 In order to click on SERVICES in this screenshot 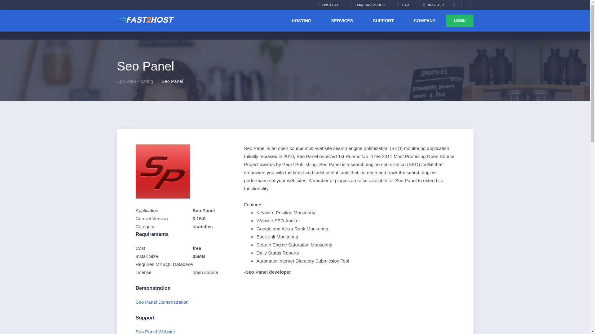, I will do `click(342, 20)`.